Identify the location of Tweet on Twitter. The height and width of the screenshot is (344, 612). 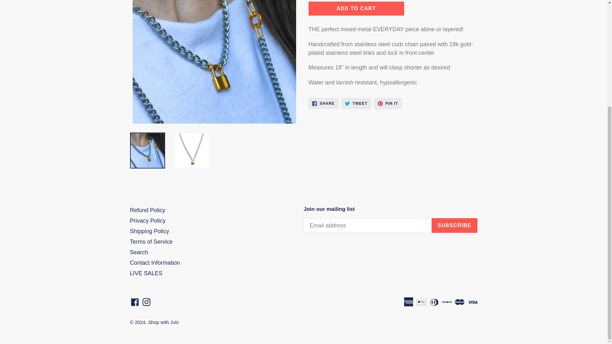
(356, 103).